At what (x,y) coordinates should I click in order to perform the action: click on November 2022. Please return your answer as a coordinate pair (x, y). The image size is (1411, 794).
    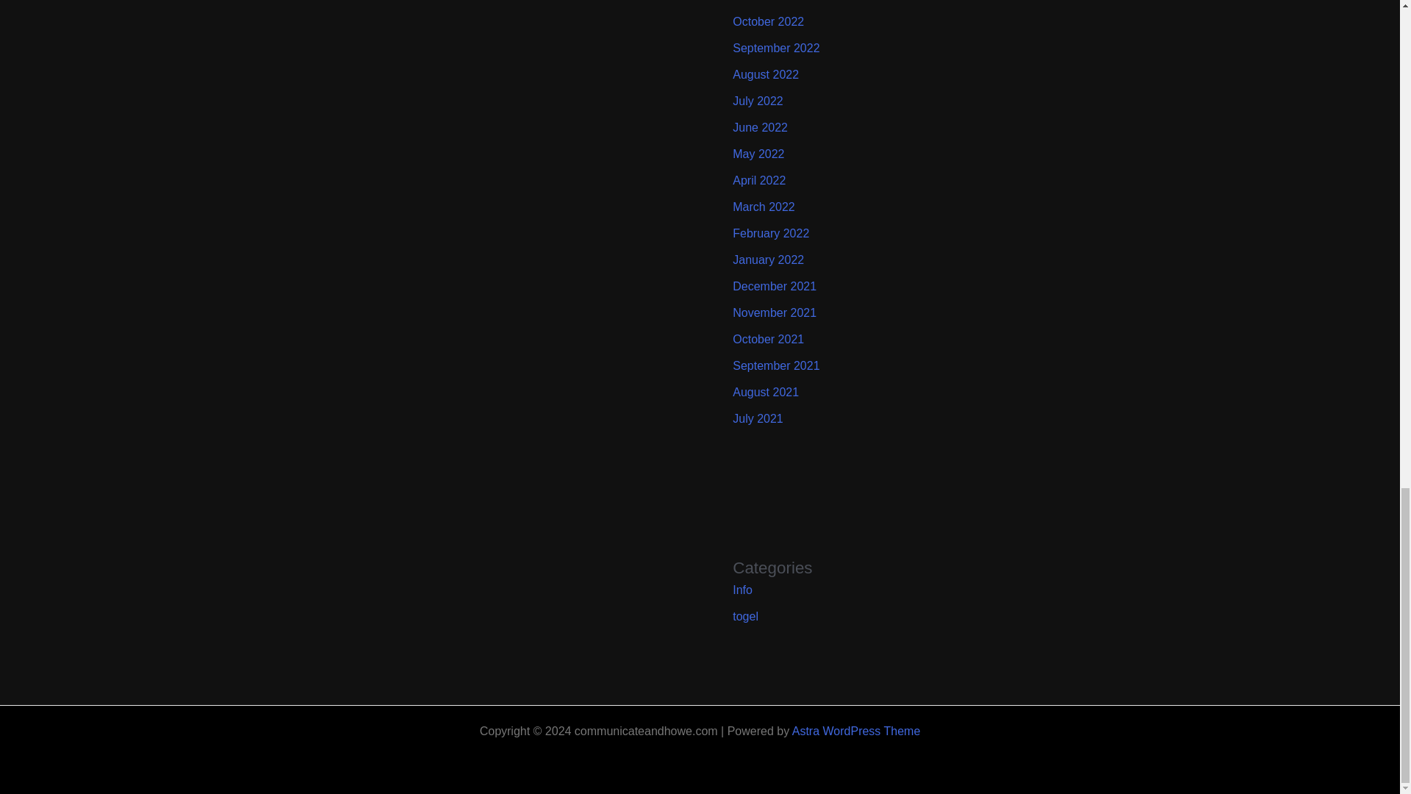
    Looking at the image, I should click on (775, 1).